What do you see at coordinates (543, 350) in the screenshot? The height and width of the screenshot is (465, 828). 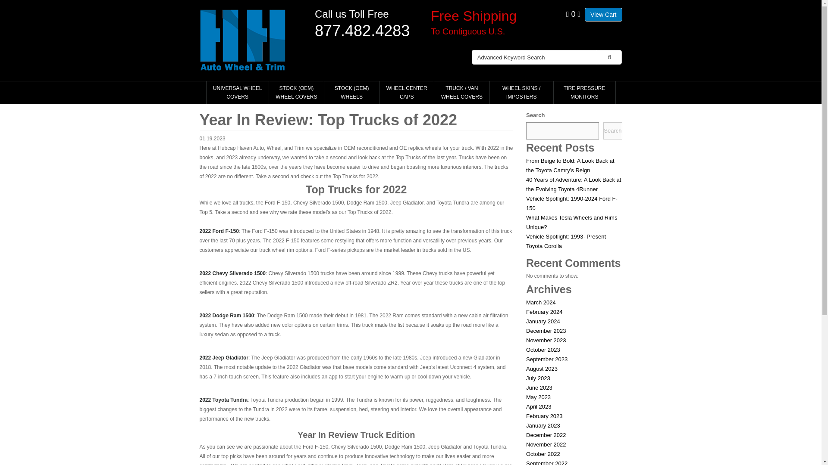 I see `October 2023` at bounding box center [543, 350].